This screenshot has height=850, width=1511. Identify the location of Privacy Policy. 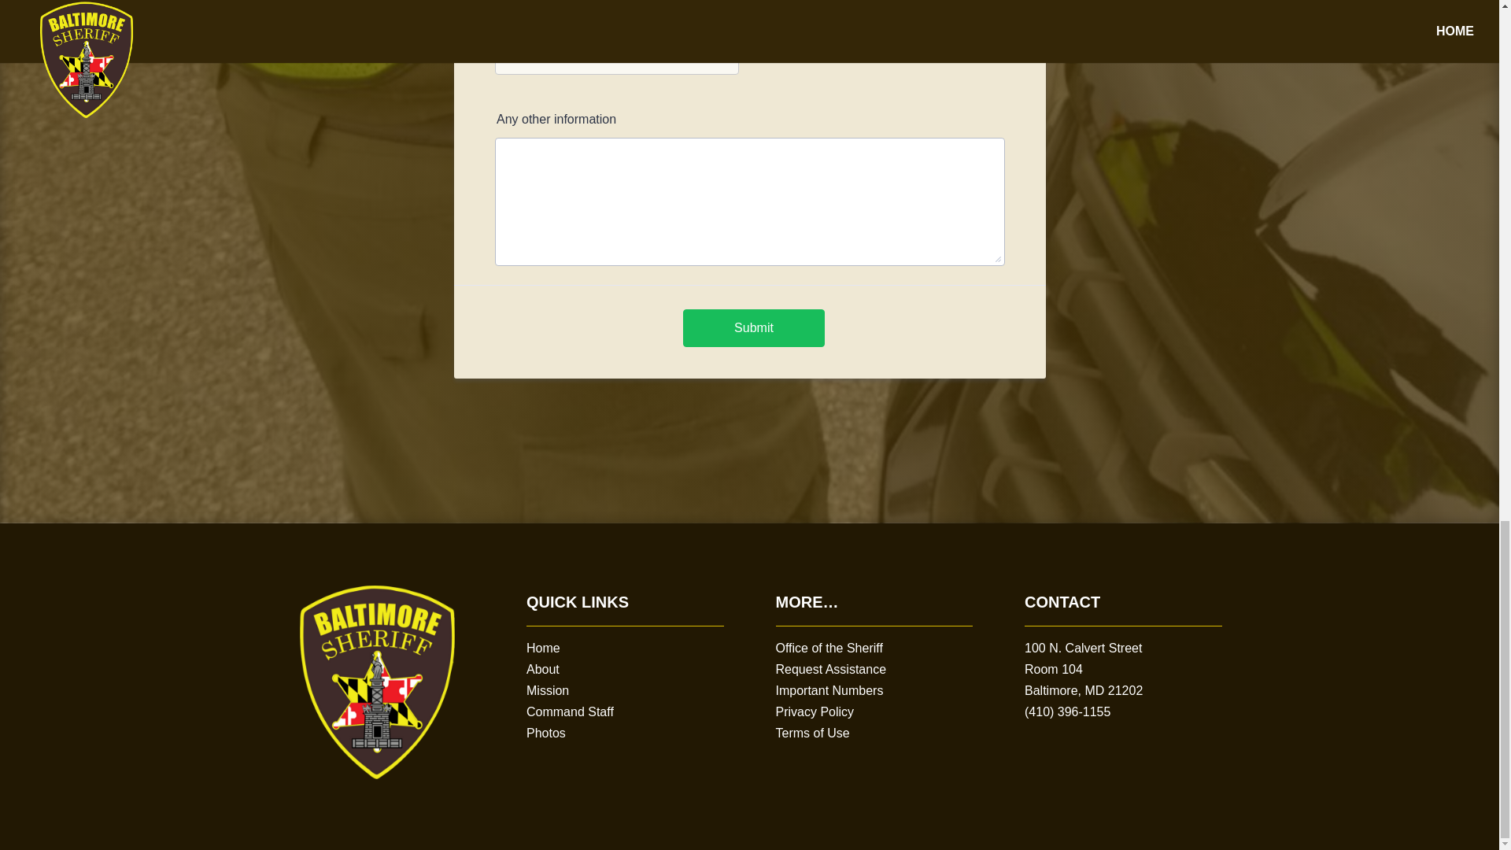
(815, 711).